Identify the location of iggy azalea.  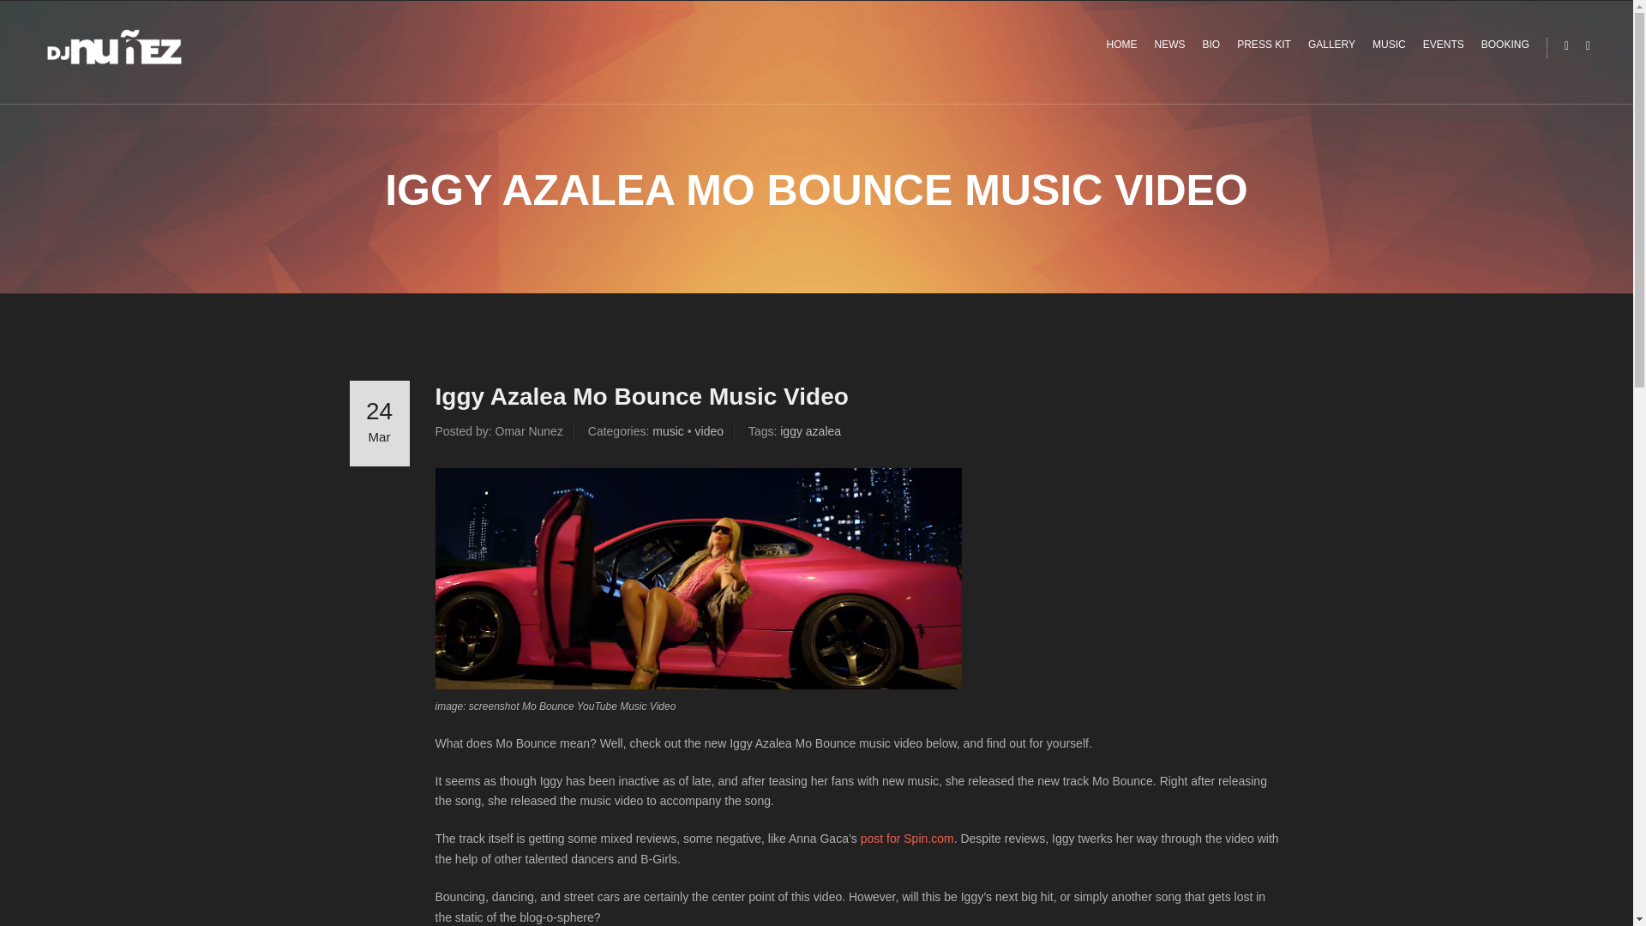
(811, 430).